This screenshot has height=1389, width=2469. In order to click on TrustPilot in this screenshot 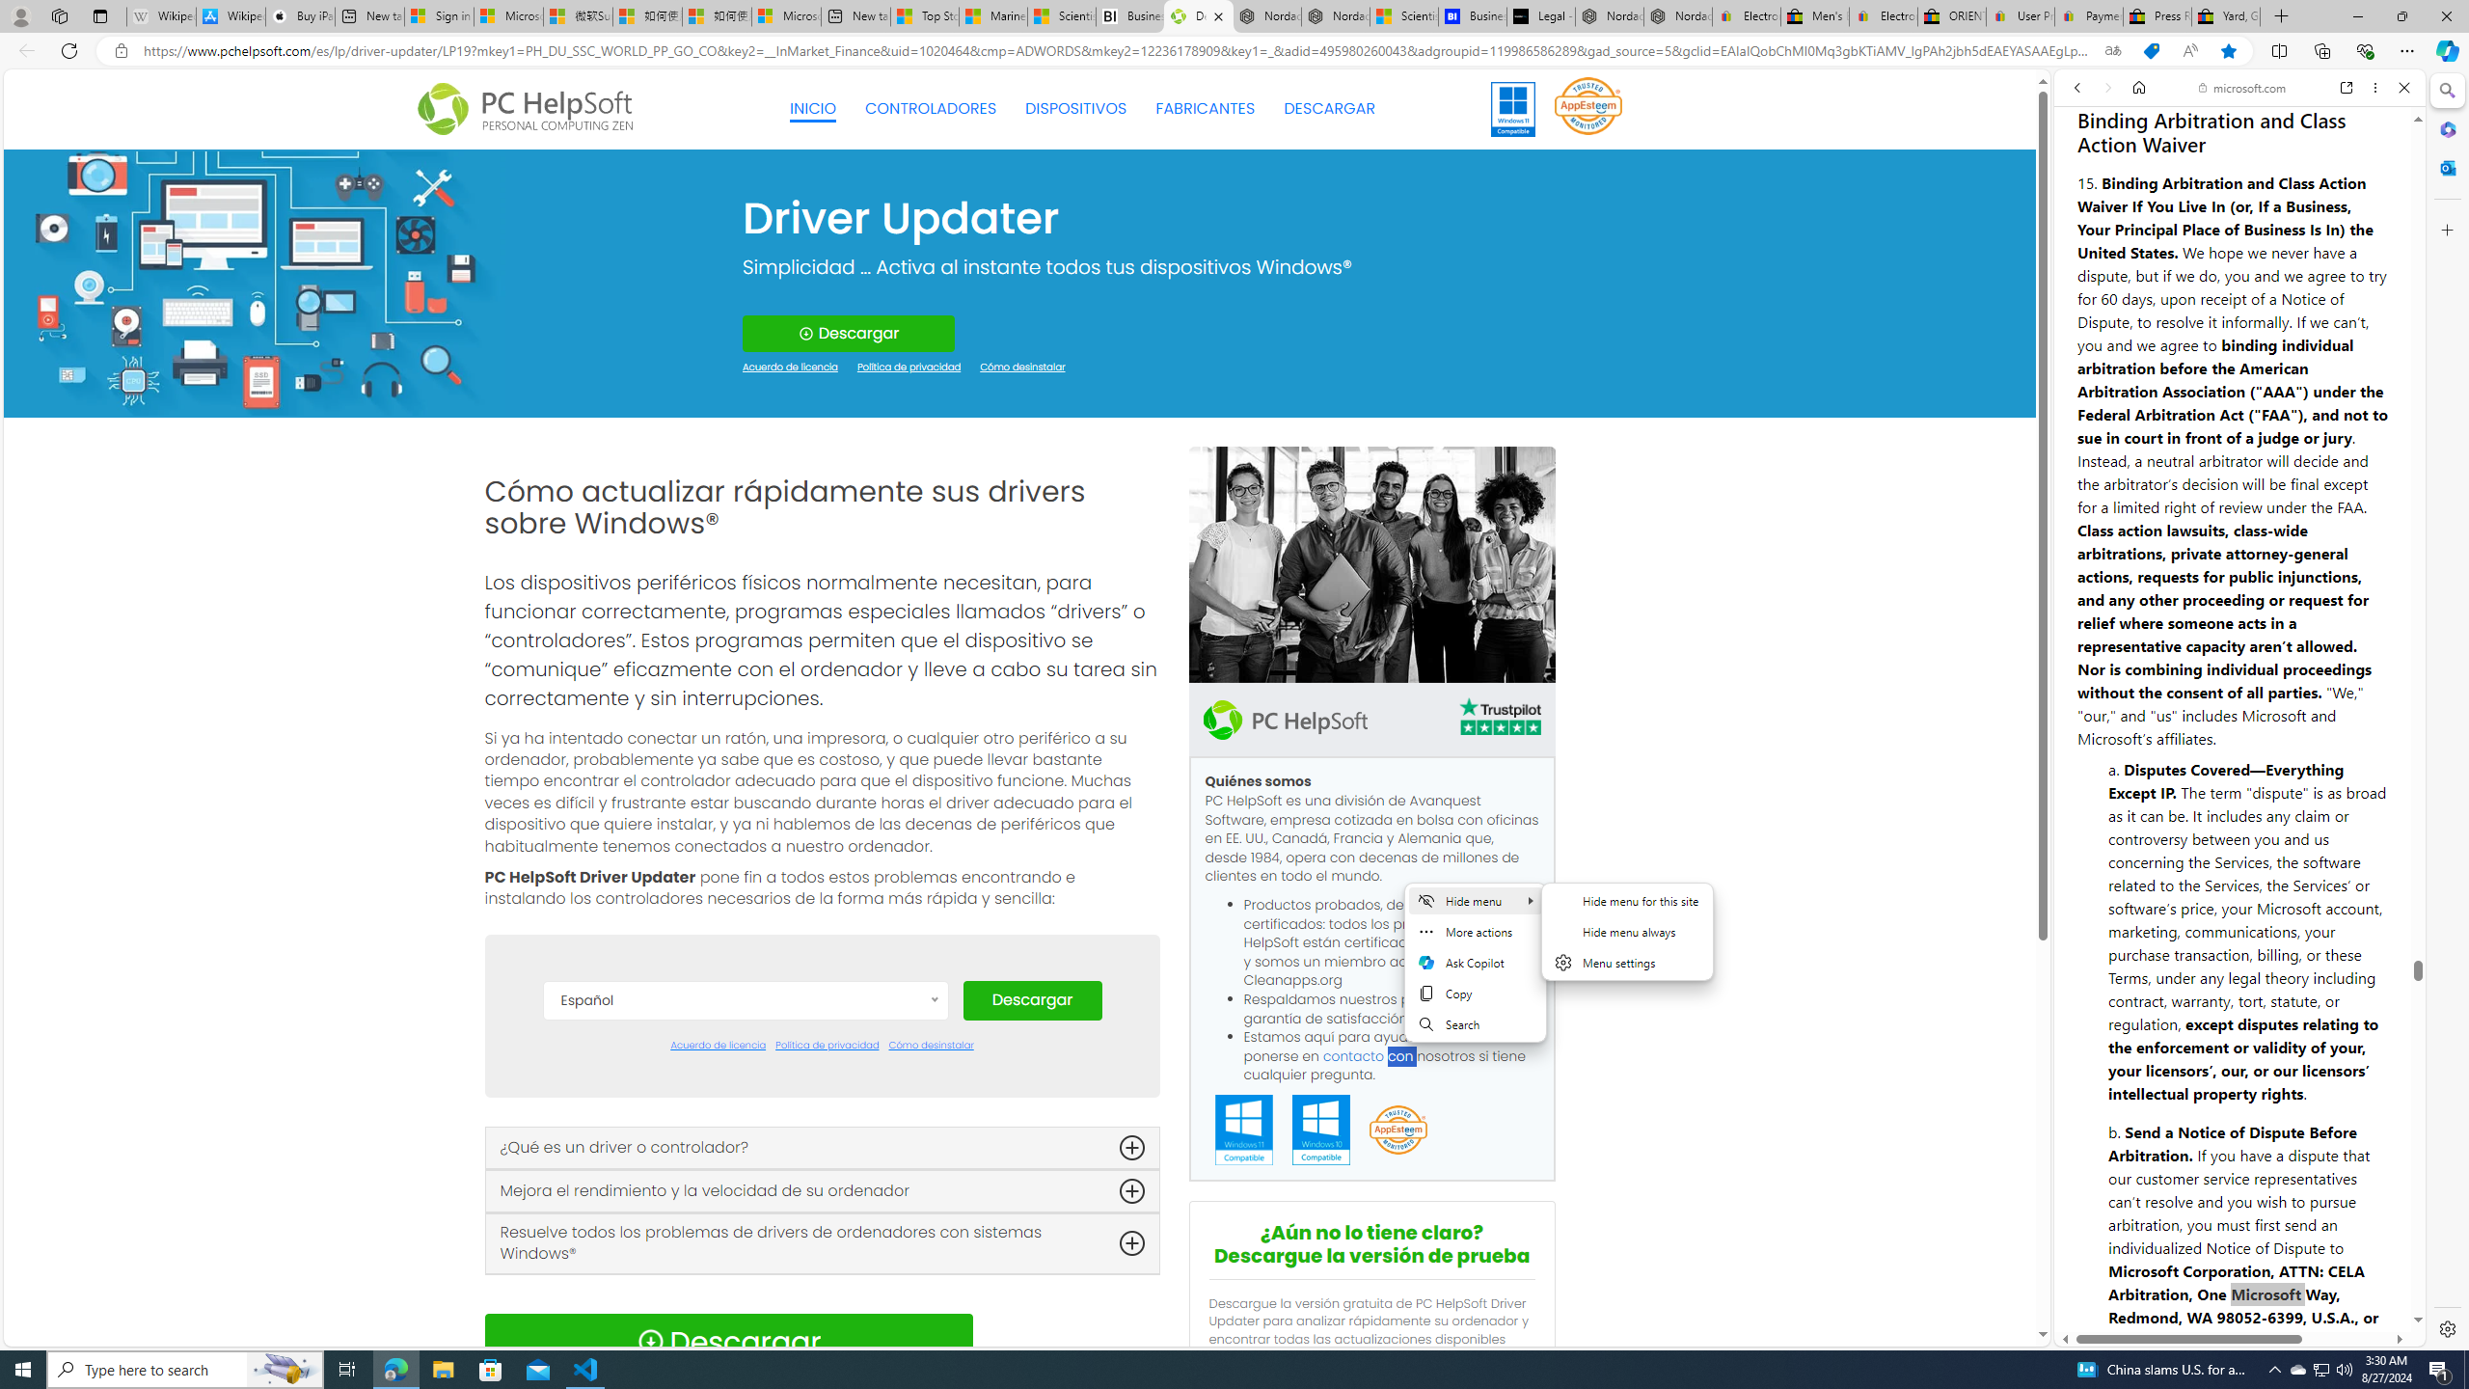, I will do `click(1499, 716)`.